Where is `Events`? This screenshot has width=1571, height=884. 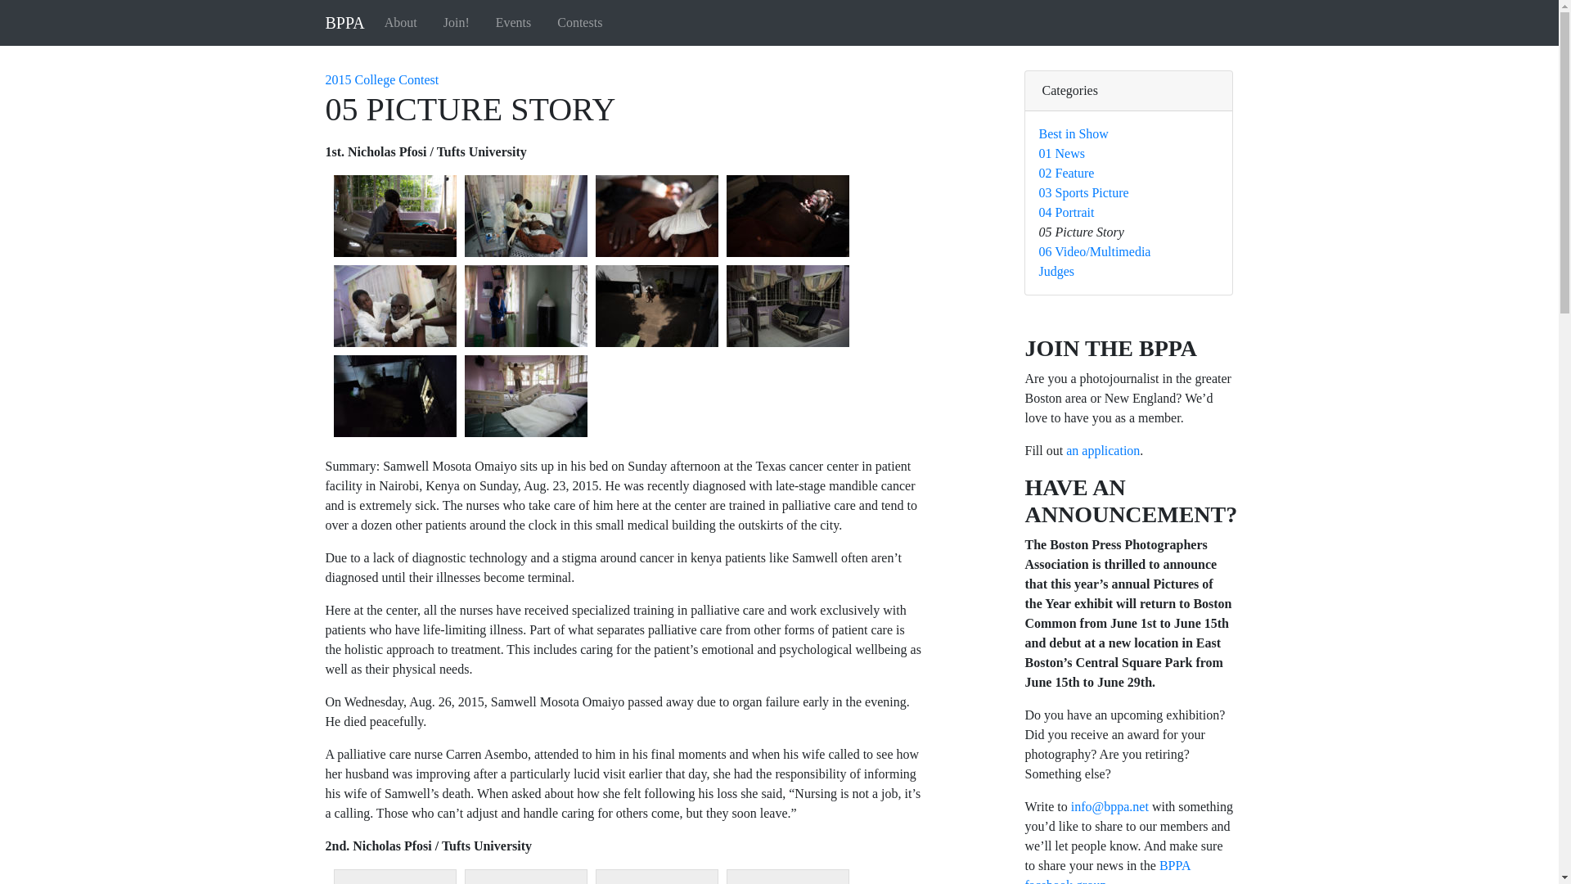 Events is located at coordinates (514, 22).